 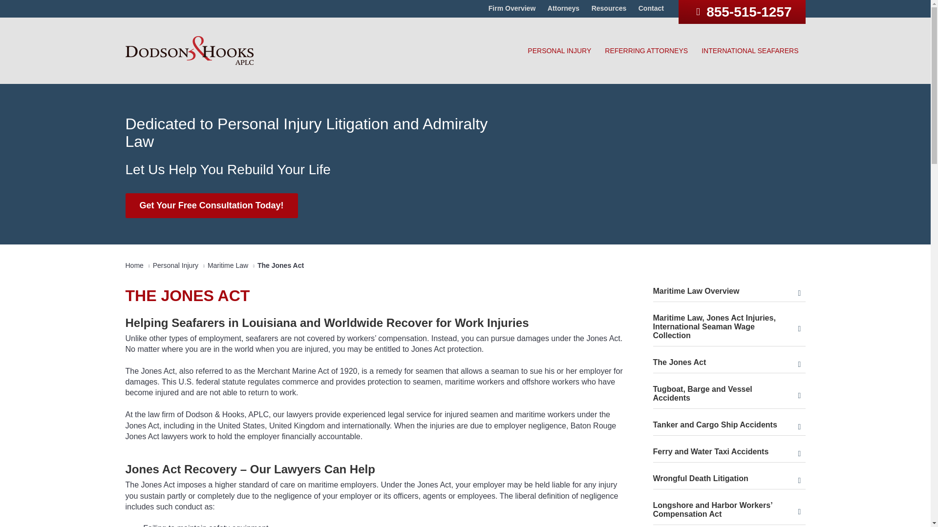 What do you see at coordinates (564, 8) in the screenshot?
I see `Attorneys` at bounding box center [564, 8].